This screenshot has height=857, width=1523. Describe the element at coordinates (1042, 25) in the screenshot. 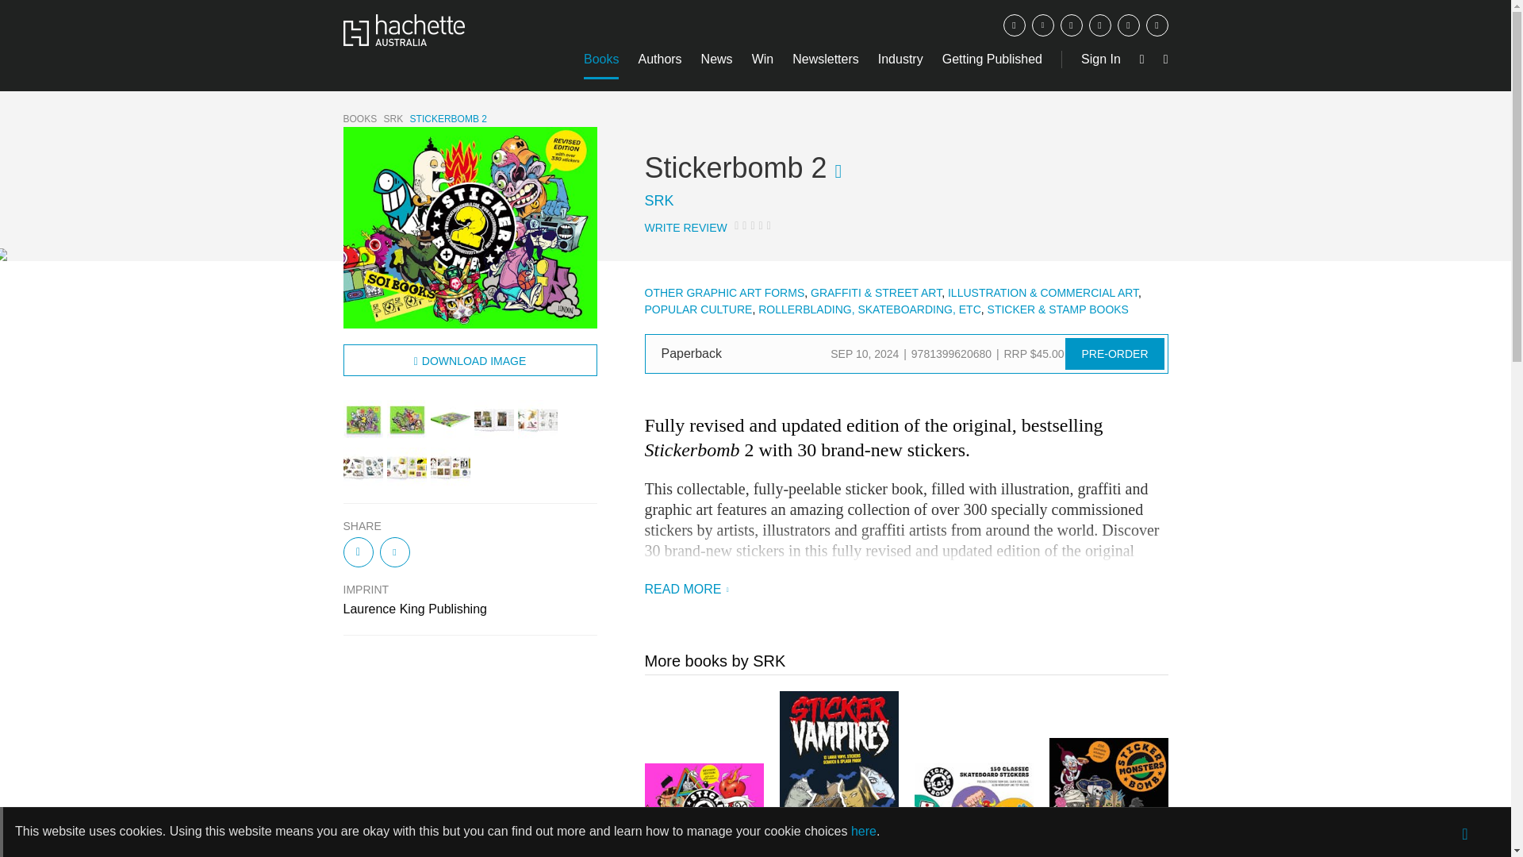

I see `Twitter` at that location.